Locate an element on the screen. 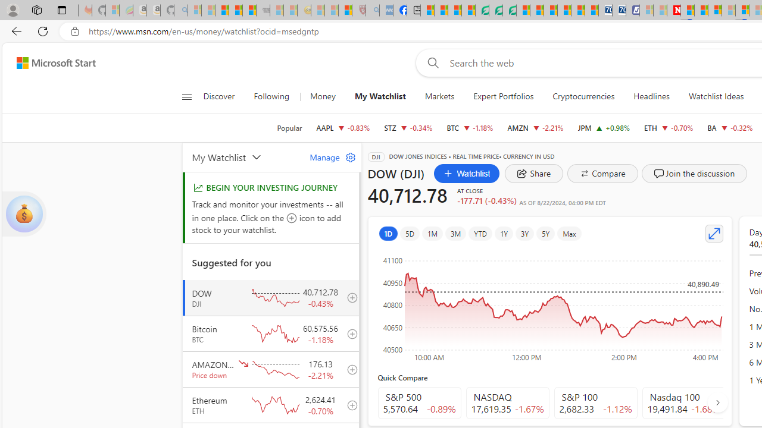  ETH Ethereum decrease 2,624.41 -18.32 -0.70% is located at coordinates (669, 127).